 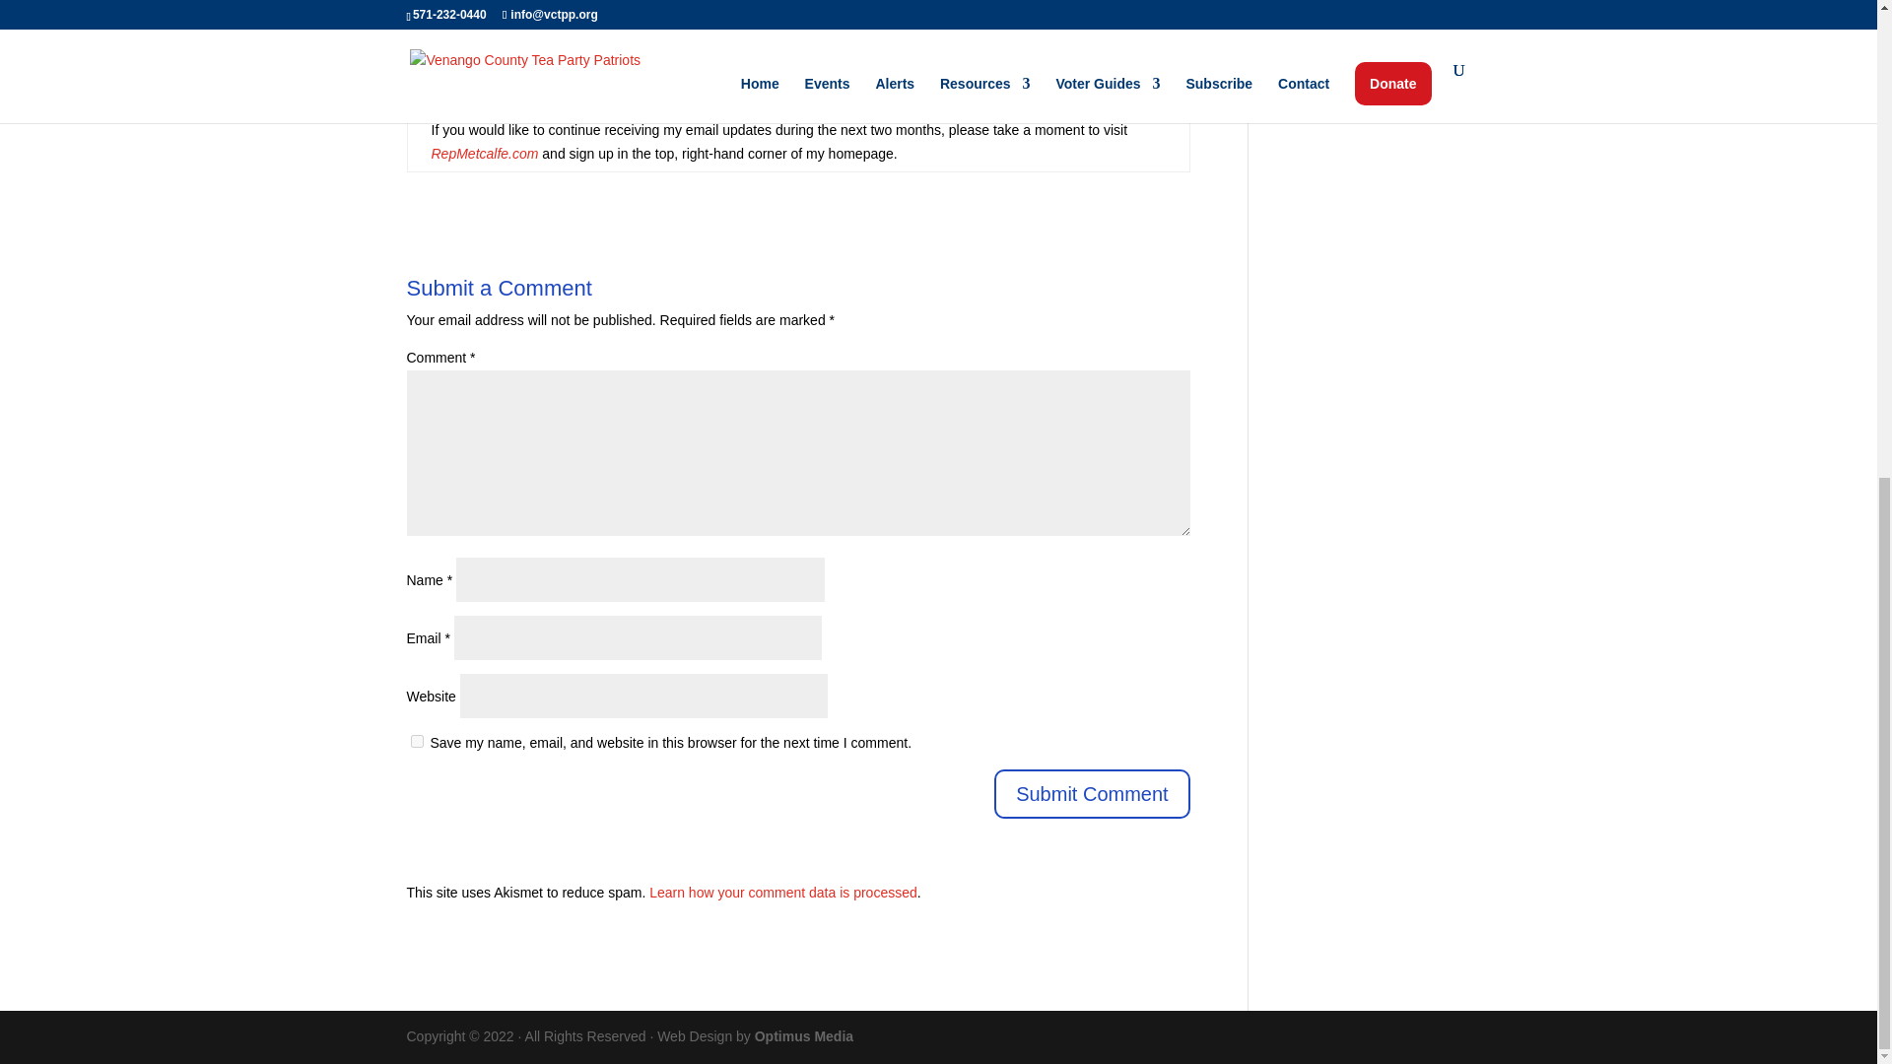 What do you see at coordinates (782, 891) in the screenshot?
I see `Learn how your comment data is processed` at bounding box center [782, 891].